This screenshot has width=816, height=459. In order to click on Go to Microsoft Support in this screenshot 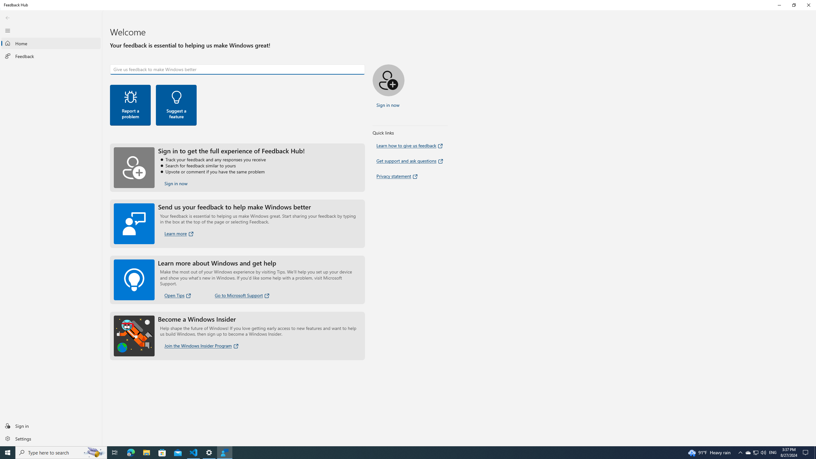, I will do `click(8, 18)`.